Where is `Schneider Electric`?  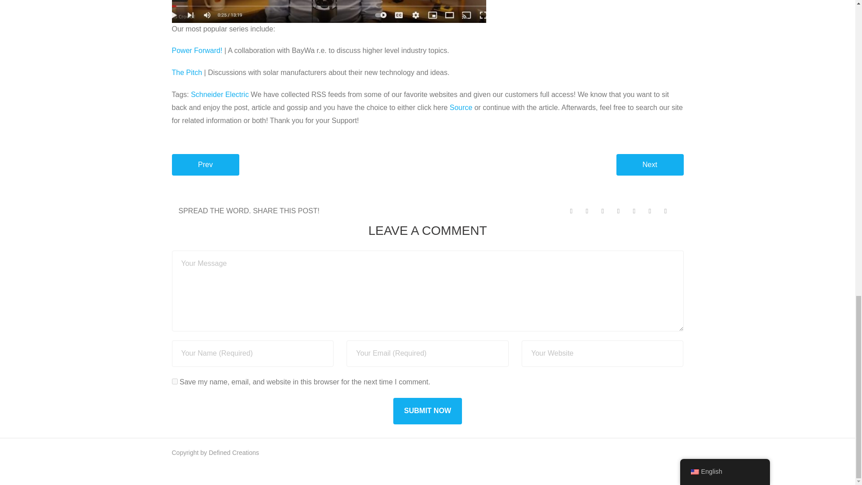 Schneider Electric is located at coordinates (220, 94).